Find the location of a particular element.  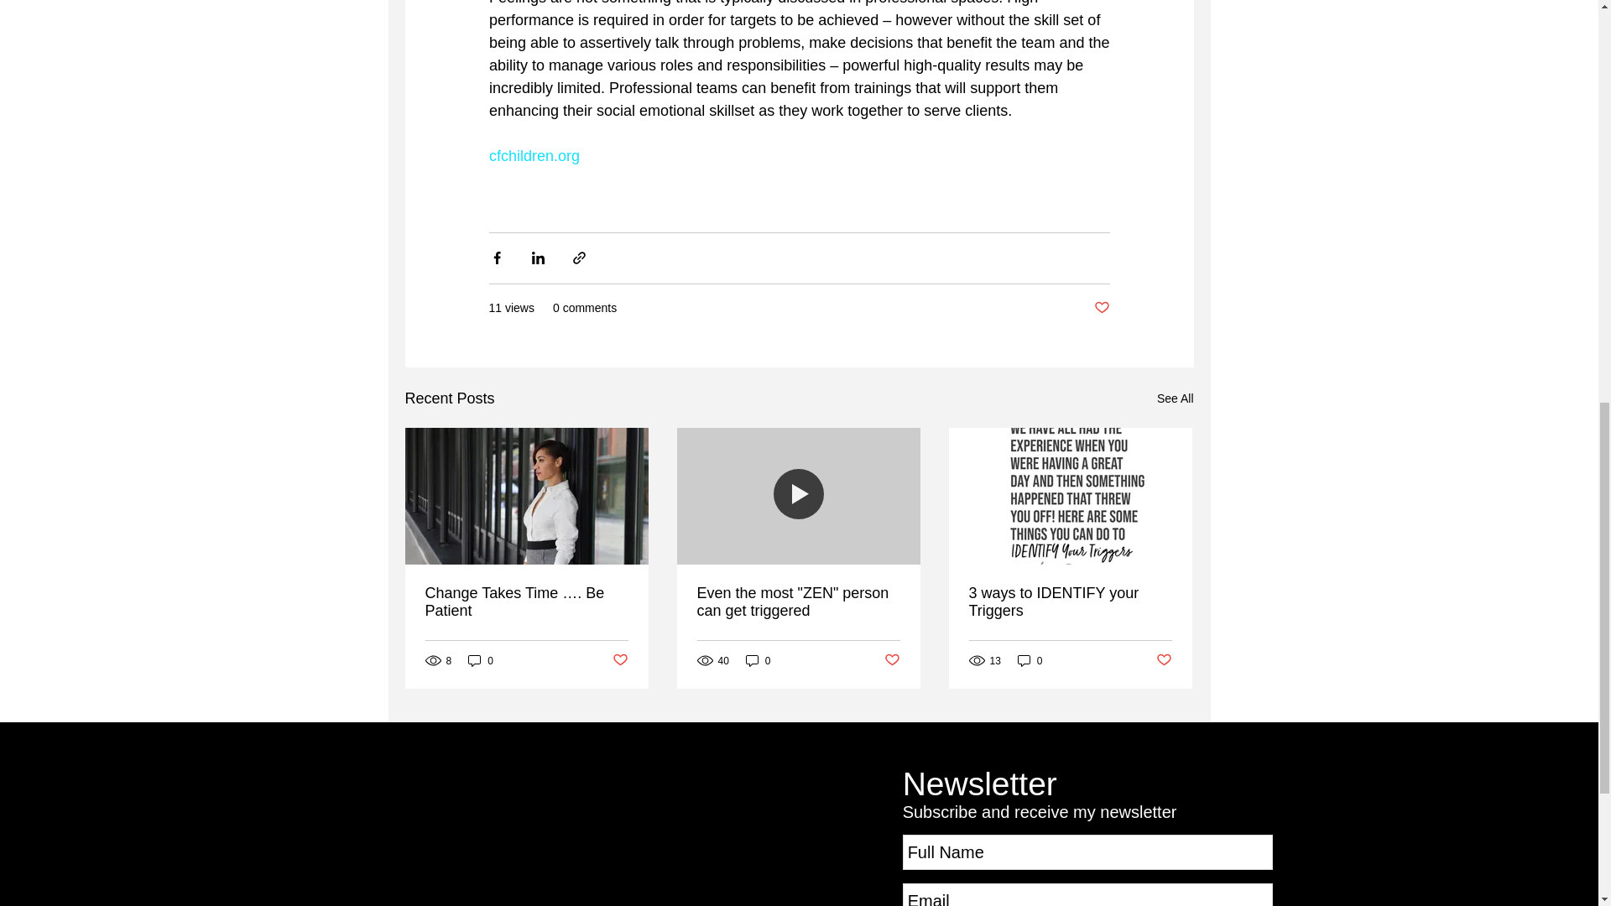

3 ways to IDENTIFY your Triggers is located at coordinates (1069, 601).